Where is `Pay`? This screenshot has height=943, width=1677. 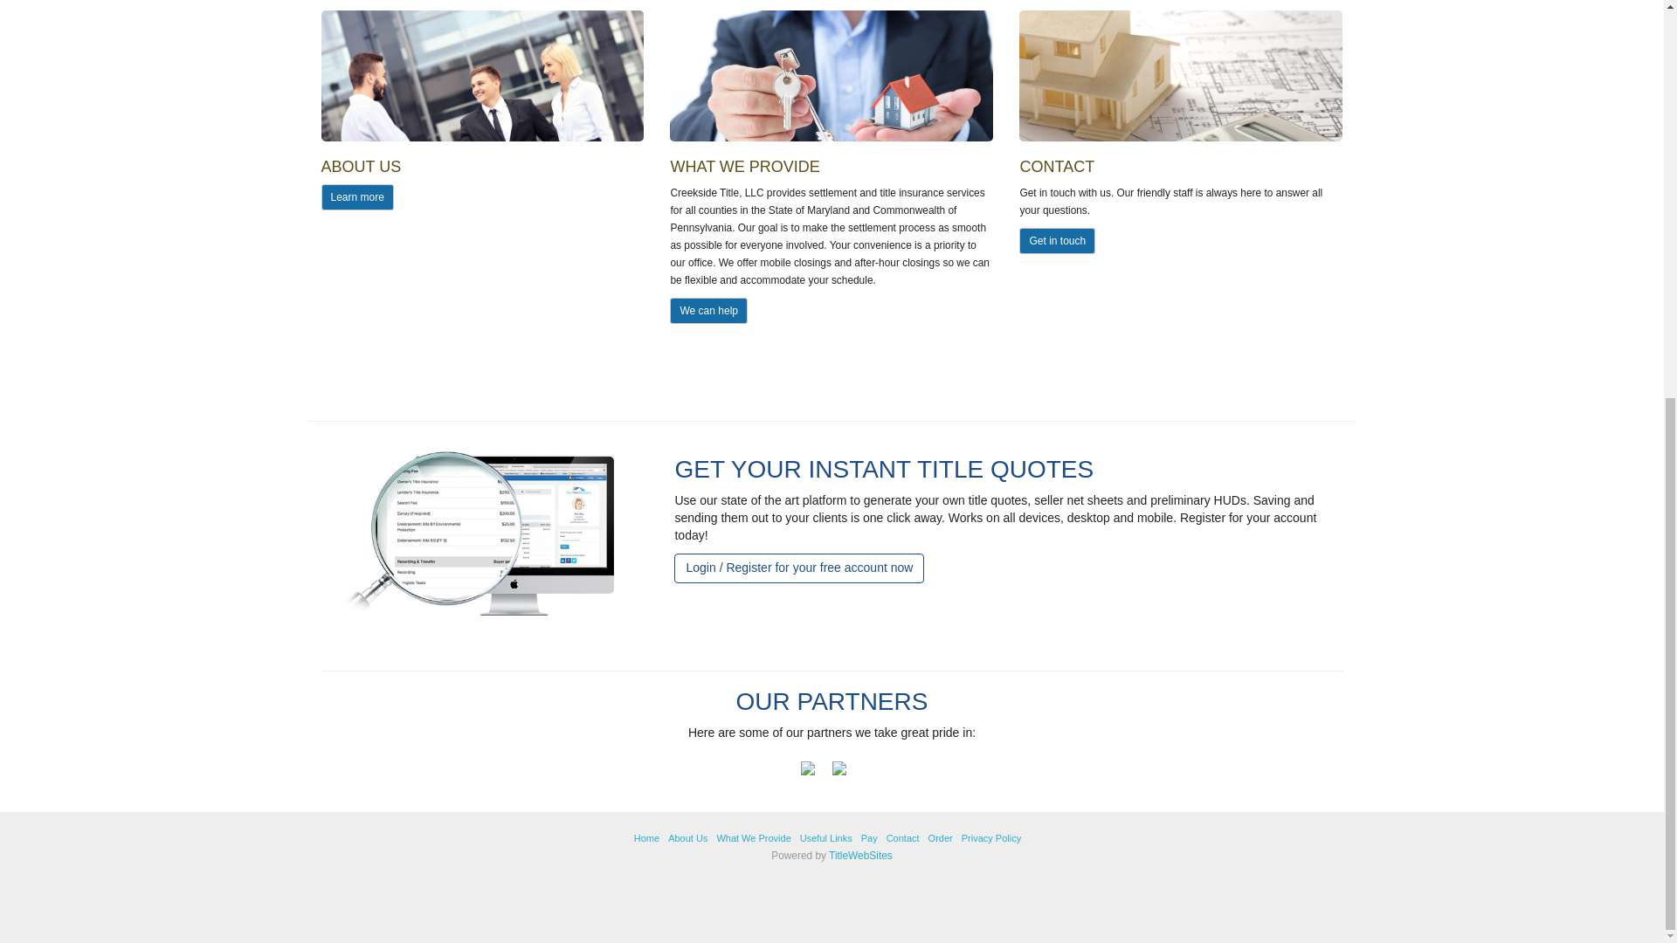
Pay is located at coordinates (869, 837).